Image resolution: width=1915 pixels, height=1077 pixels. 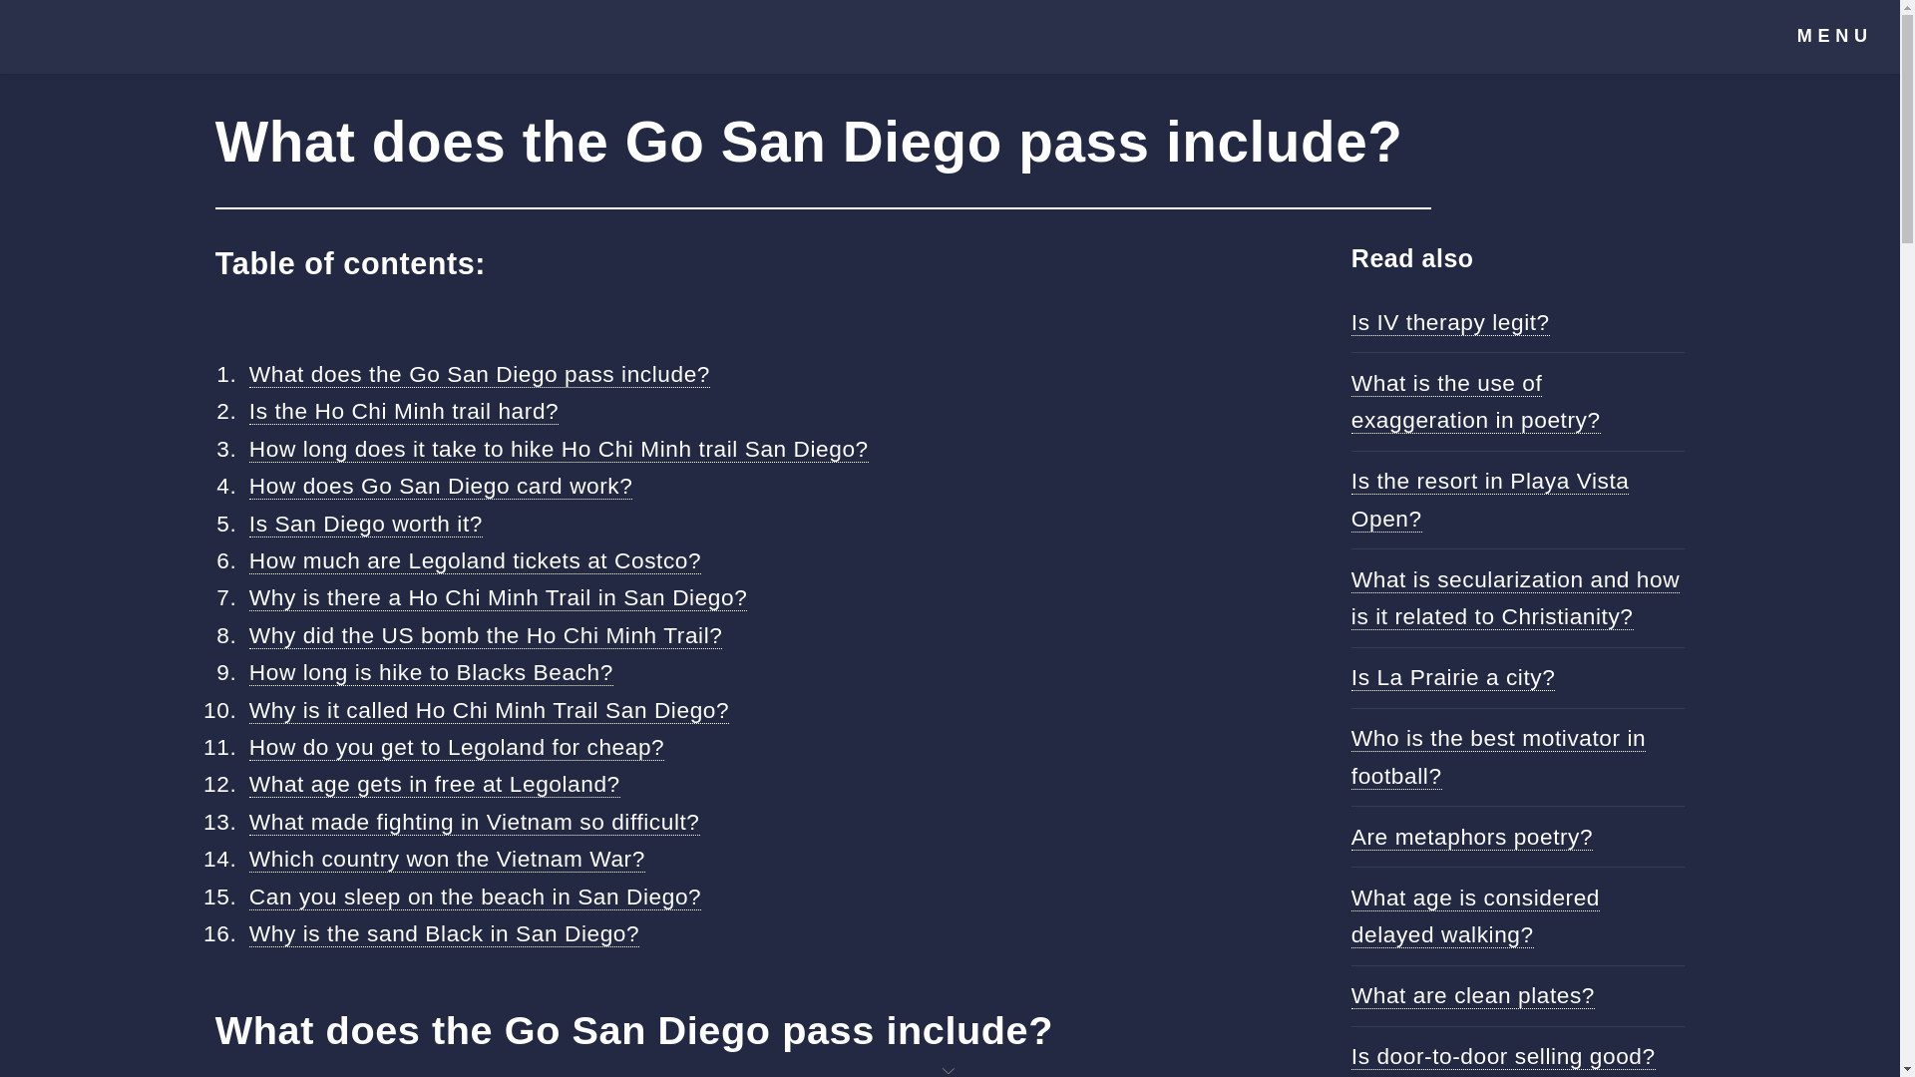 What do you see at coordinates (403, 411) in the screenshot?
I see `Is the Ho Chi Minh trail hard?` at bounding box center [403, 411].